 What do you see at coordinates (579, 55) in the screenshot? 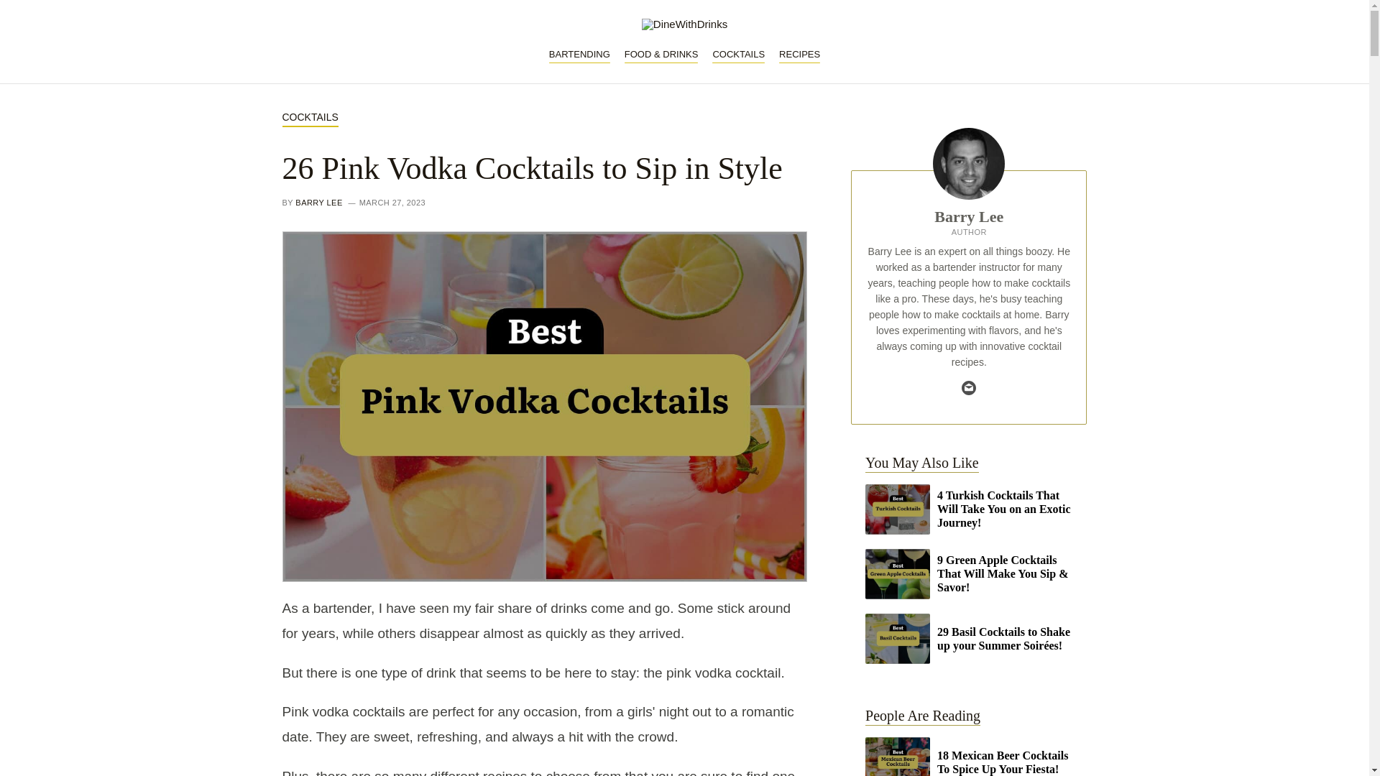
I see `BARTENDING` at bounding box center [579, 55].